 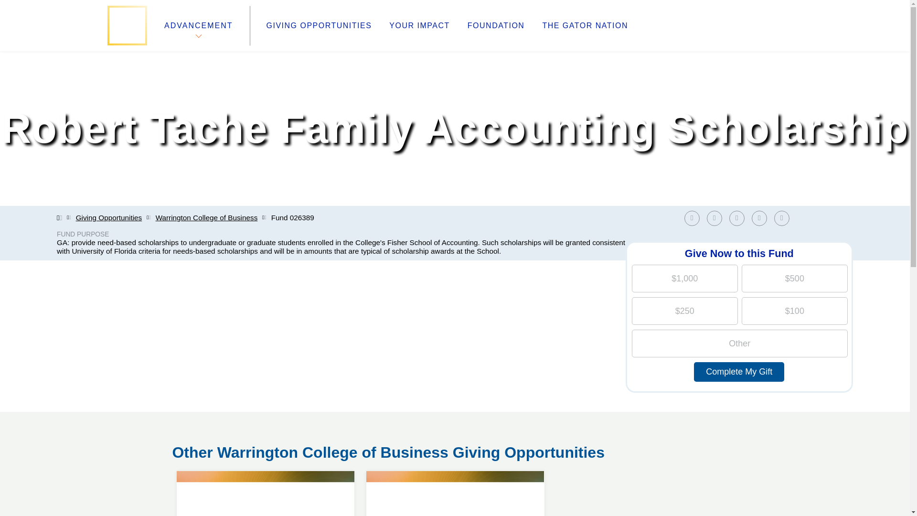 I want to click on Warrington College of Business, so click(x=206, y=218).